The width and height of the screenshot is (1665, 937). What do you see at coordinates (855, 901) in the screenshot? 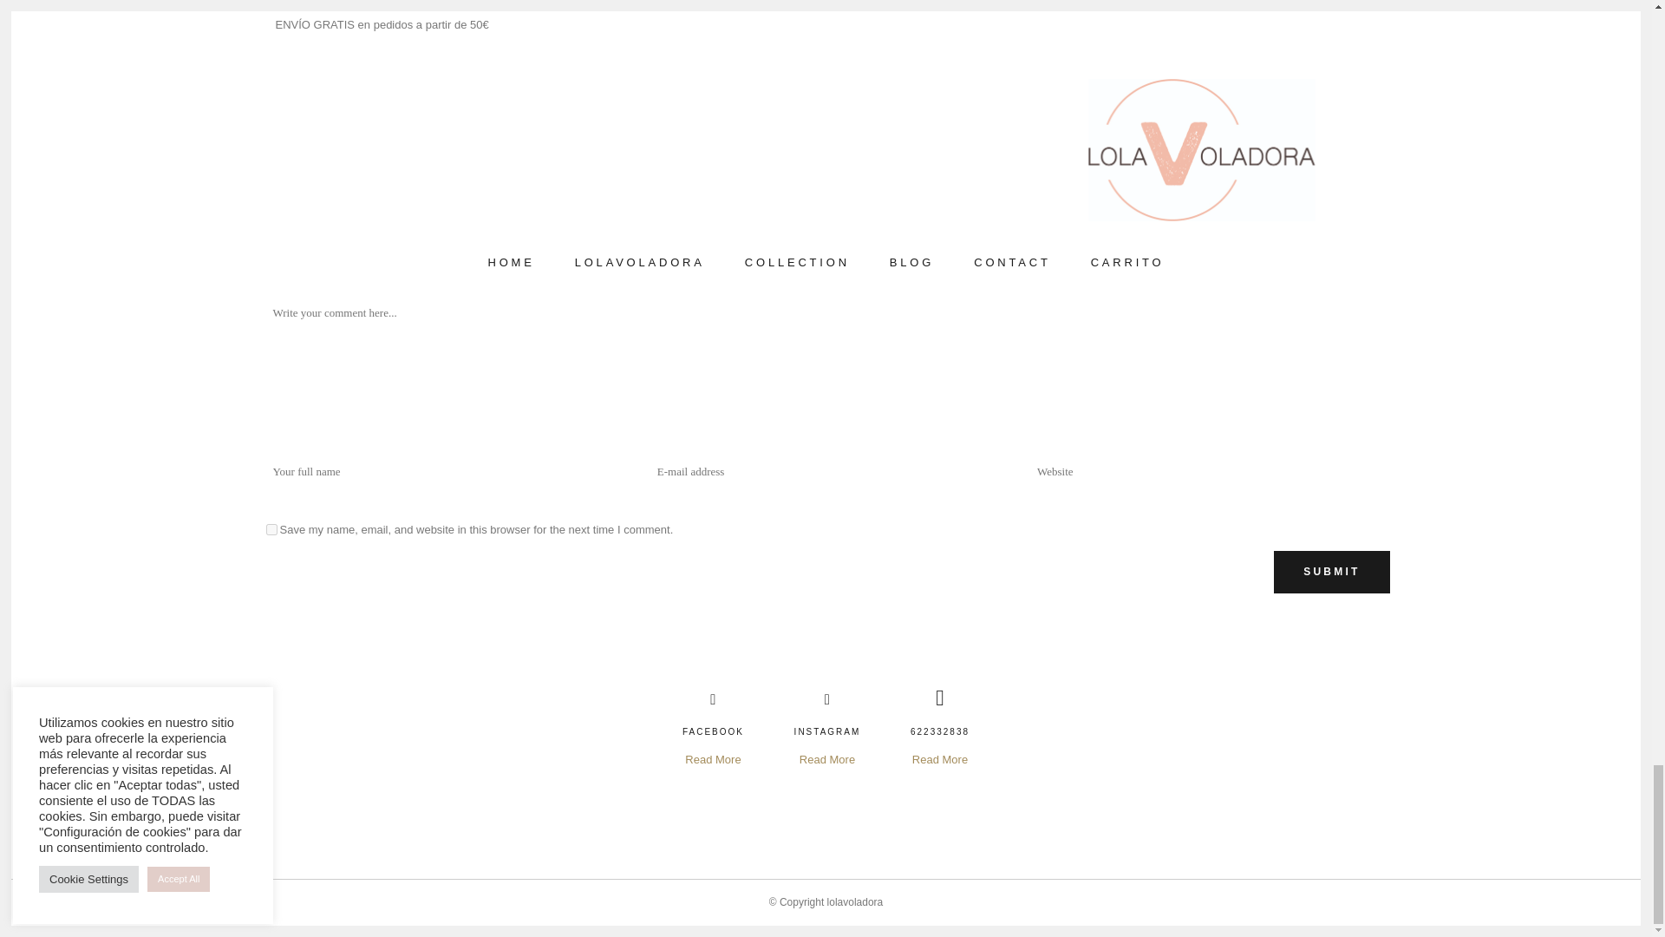
I see `lolavoladora` at bounding box center [855, 901].